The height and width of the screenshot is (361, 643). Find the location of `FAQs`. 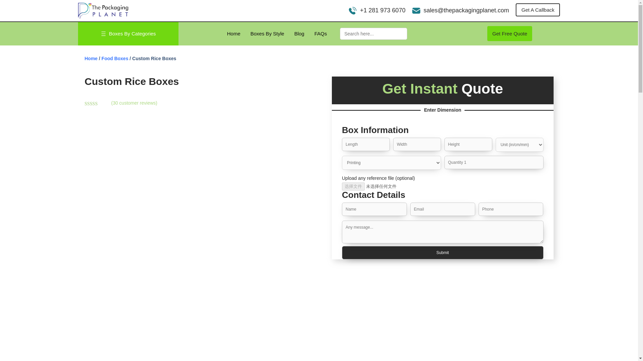

FAQs is located at coordinates (321, 35).